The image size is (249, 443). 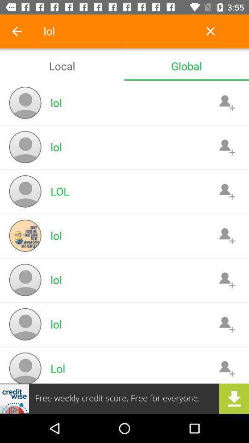 What do you see at coordinates (227, 102) in the screenshot?
I see `add to contacts` at bounding box center [227, 102].